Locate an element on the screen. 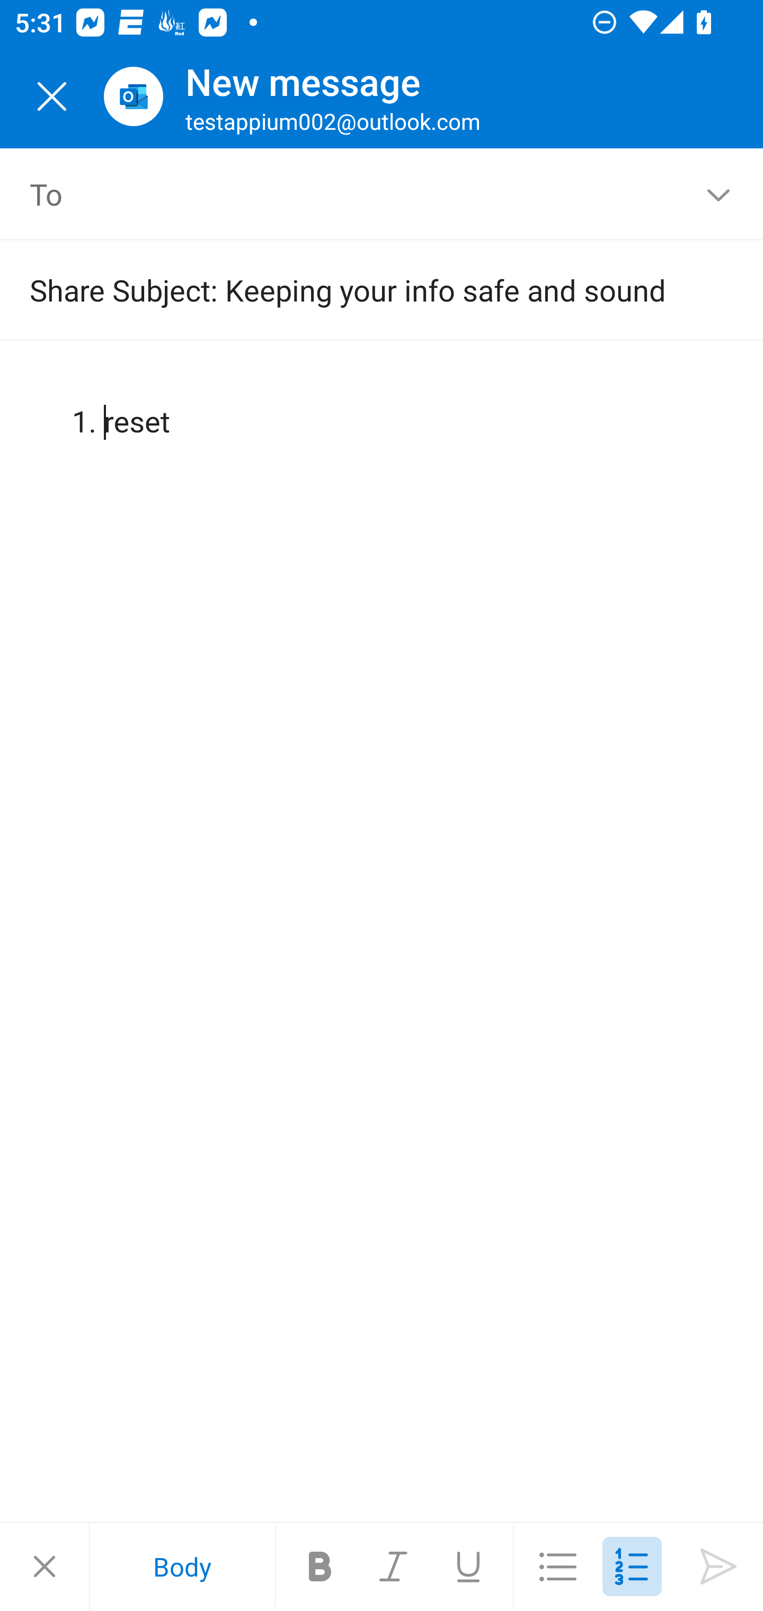 The height and width of the screenshot is (1611, 763). Bulleted list is located at coordinates (557, 1566).